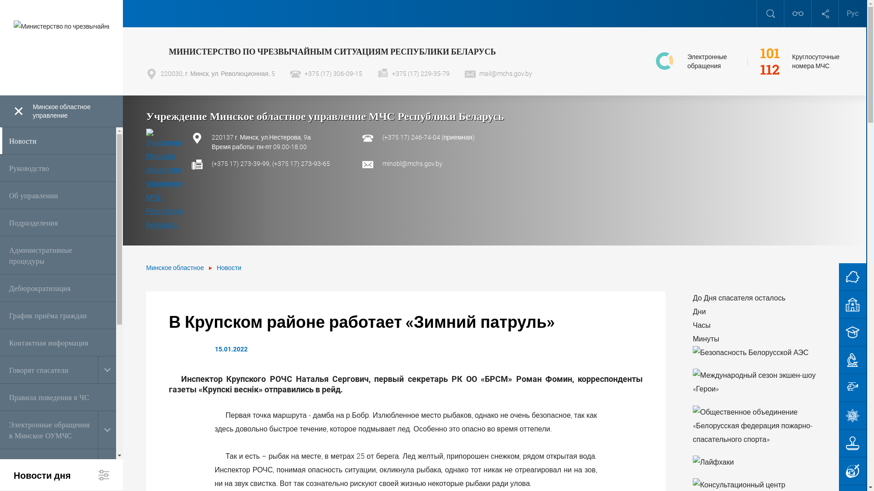 This screenshot has width=874, height=491. Describe the element at coordinates (498, 74) in the screenshot. I see `mail@mchs.gov.by` at that location.